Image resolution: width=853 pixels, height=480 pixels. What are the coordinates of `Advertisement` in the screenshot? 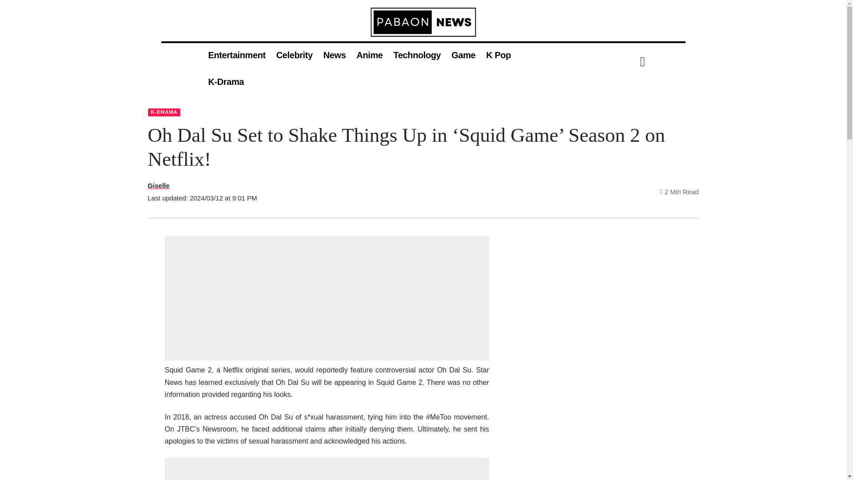 It's located at (327, 469).